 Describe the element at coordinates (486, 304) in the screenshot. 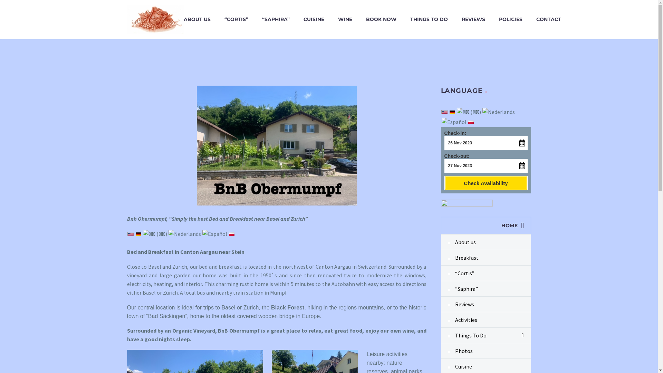

I see `Reviews` at that location.